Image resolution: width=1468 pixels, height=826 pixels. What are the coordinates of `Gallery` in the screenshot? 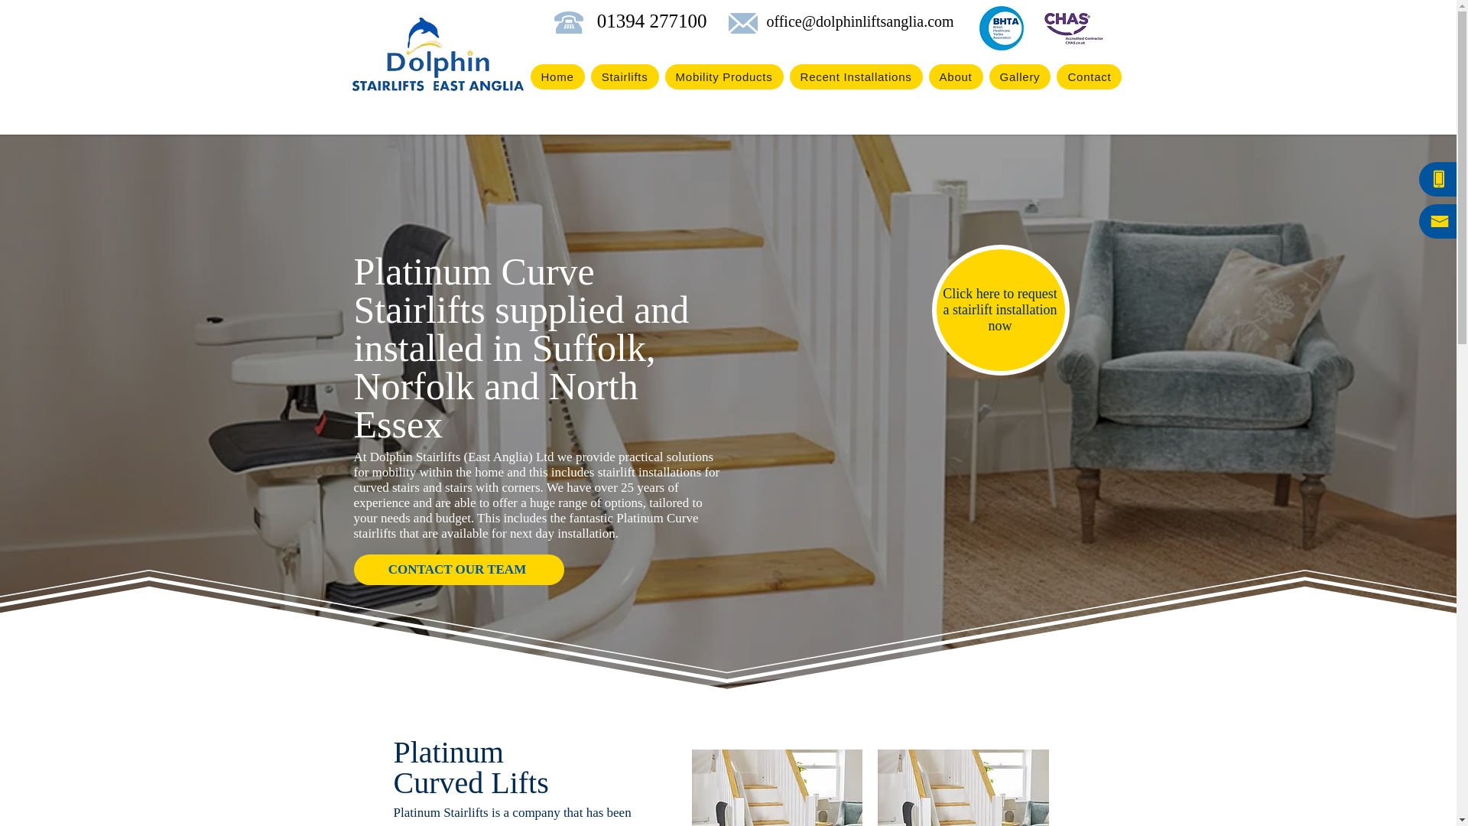 It's located at (1020, 76).